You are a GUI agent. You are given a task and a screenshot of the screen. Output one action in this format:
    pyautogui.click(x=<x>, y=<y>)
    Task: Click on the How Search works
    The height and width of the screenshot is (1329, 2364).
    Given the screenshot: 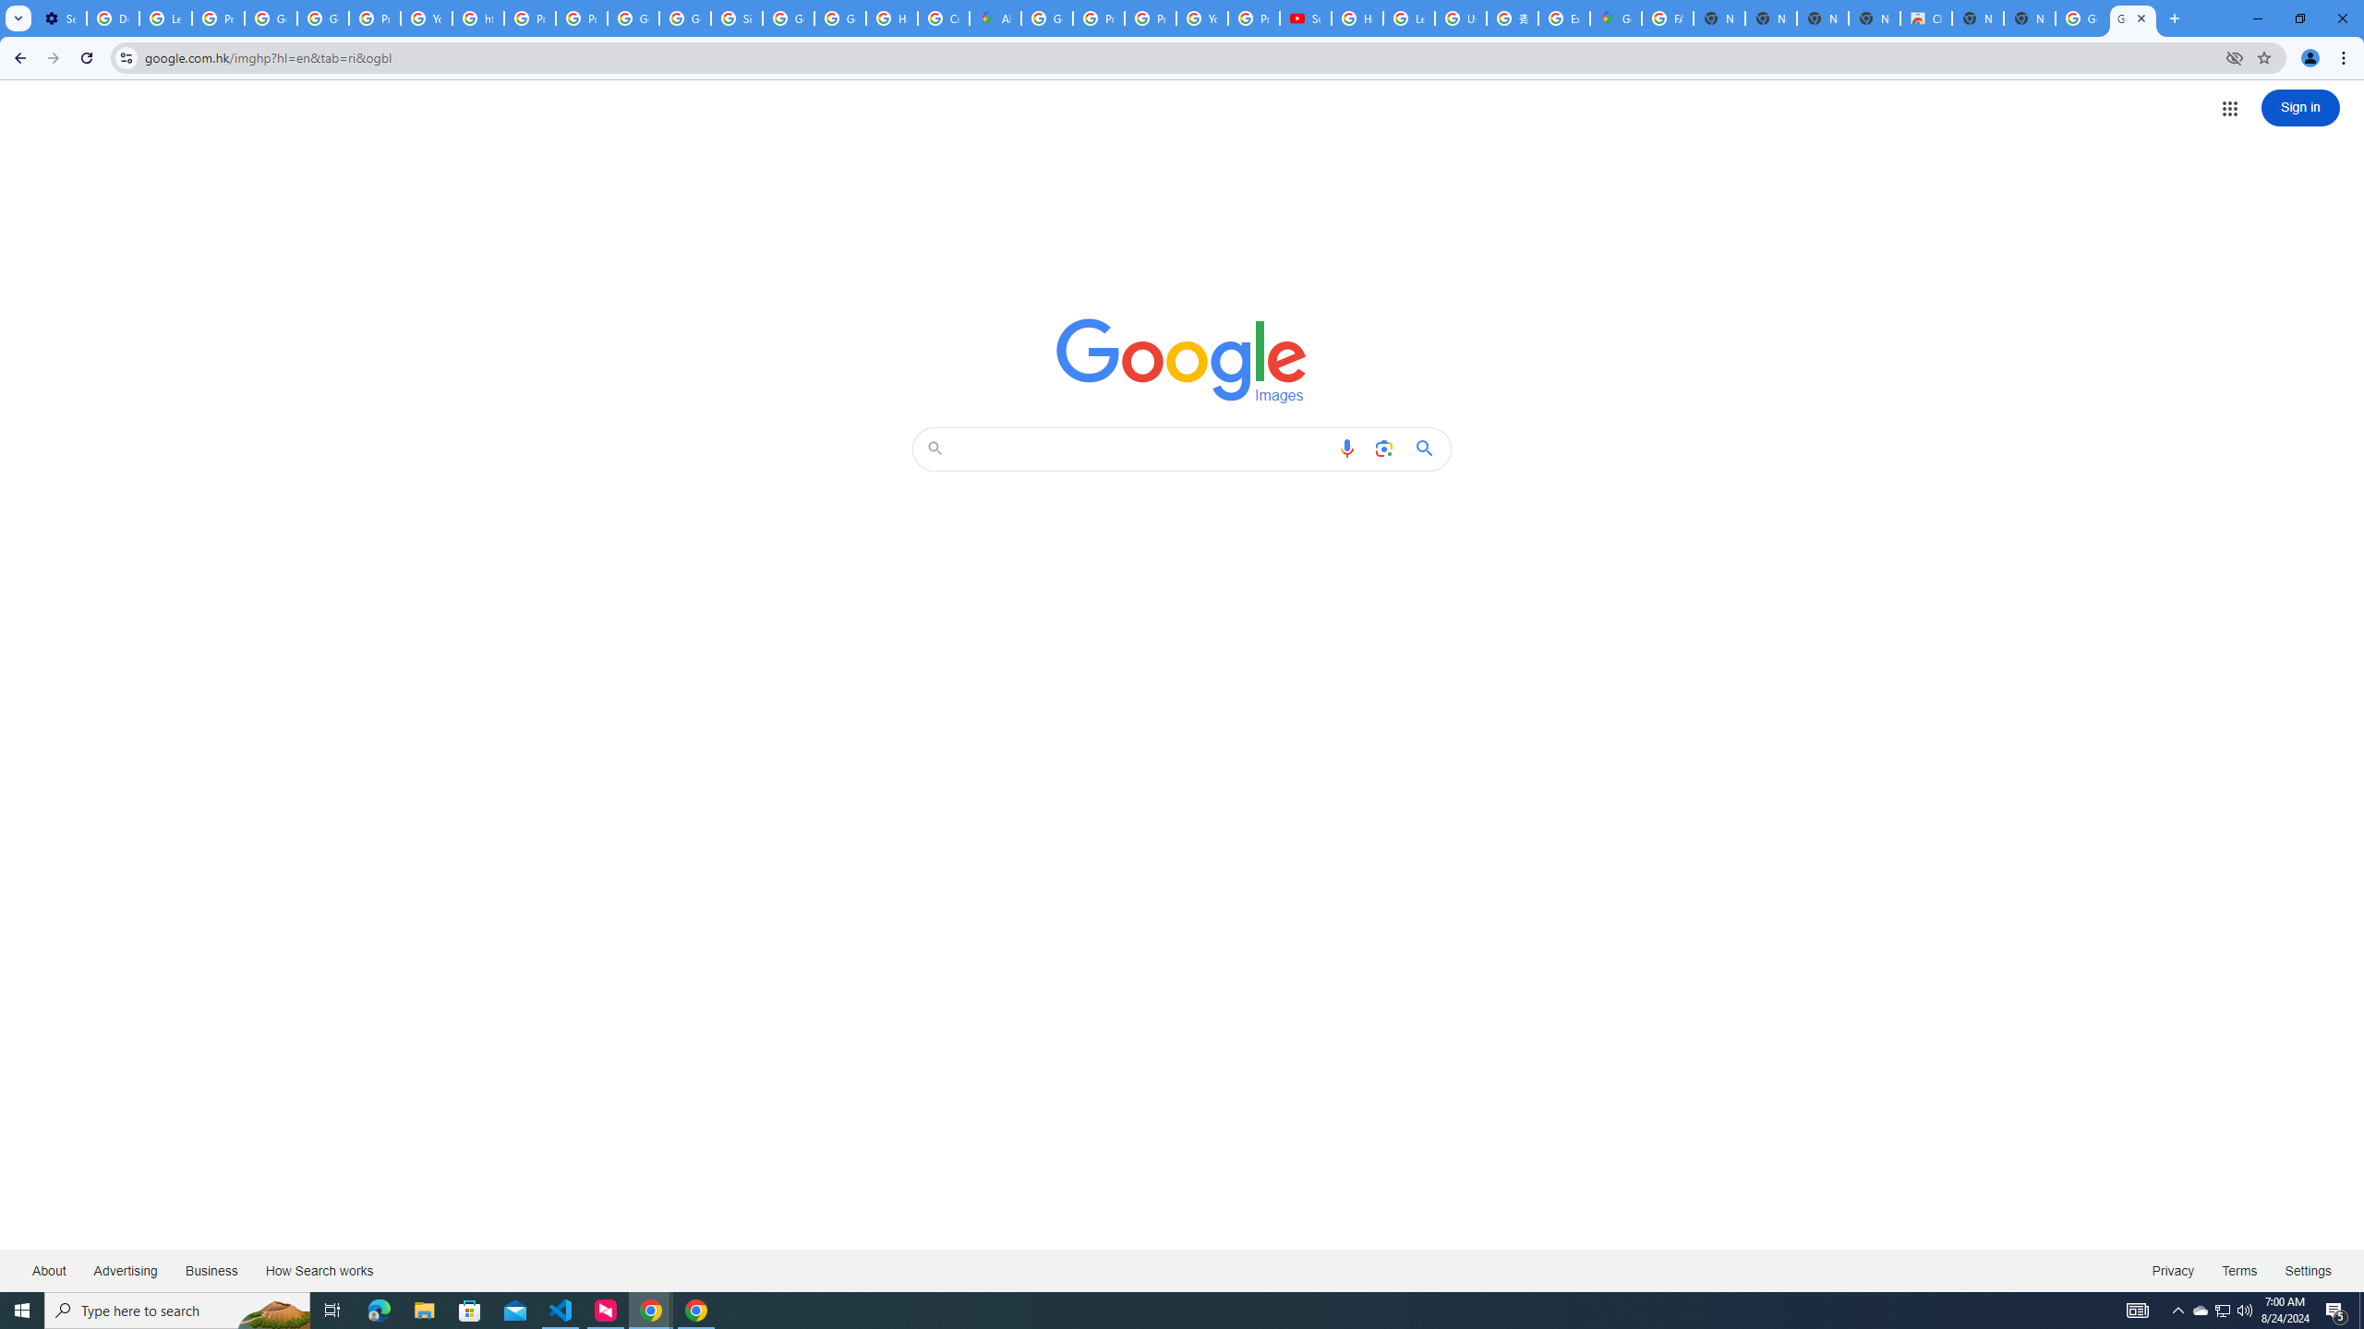 What is the action you would take?
    pyautogui.click(x=319, y=1270)
    